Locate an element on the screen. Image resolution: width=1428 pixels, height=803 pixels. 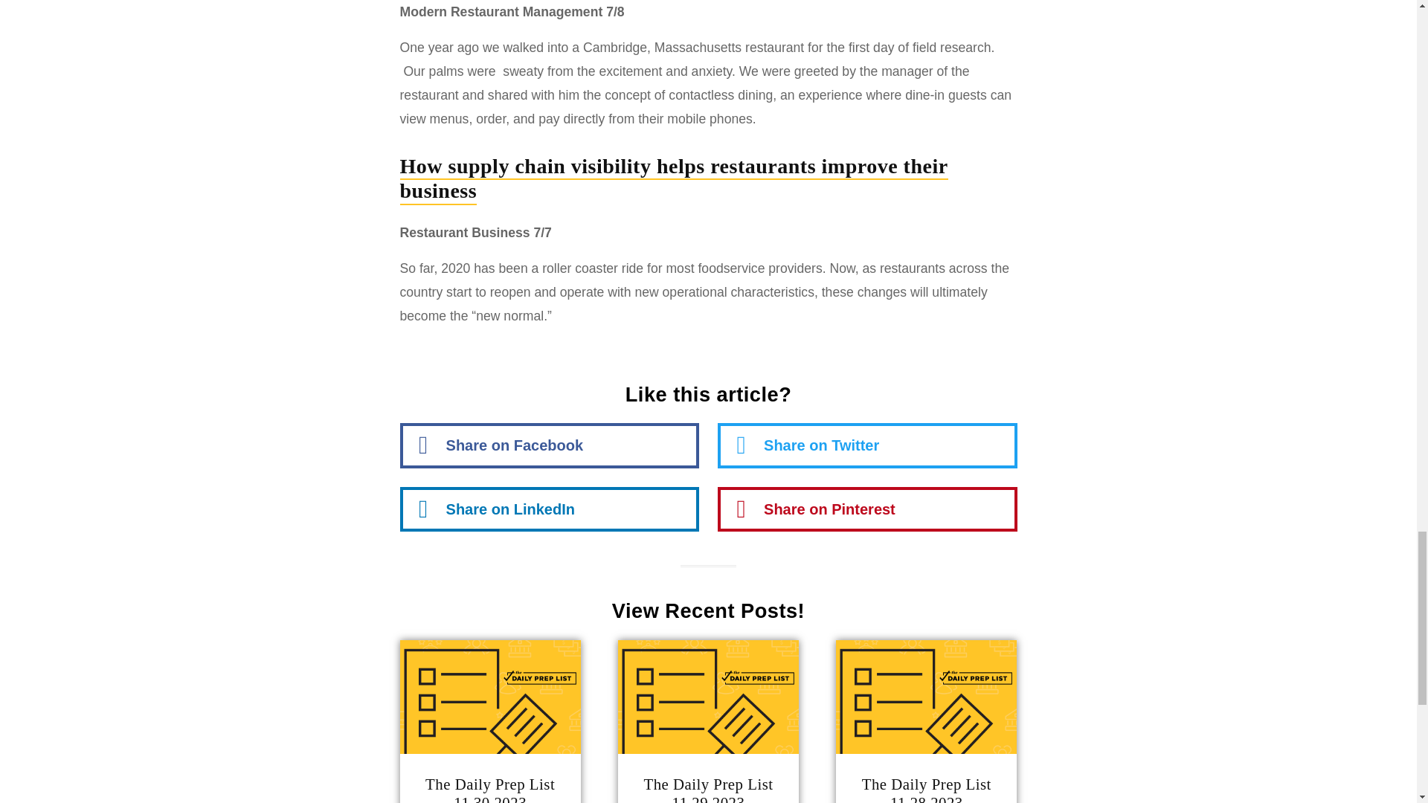
The Daily Prep List 11.29.2023 is located at coordinates (708, 790).